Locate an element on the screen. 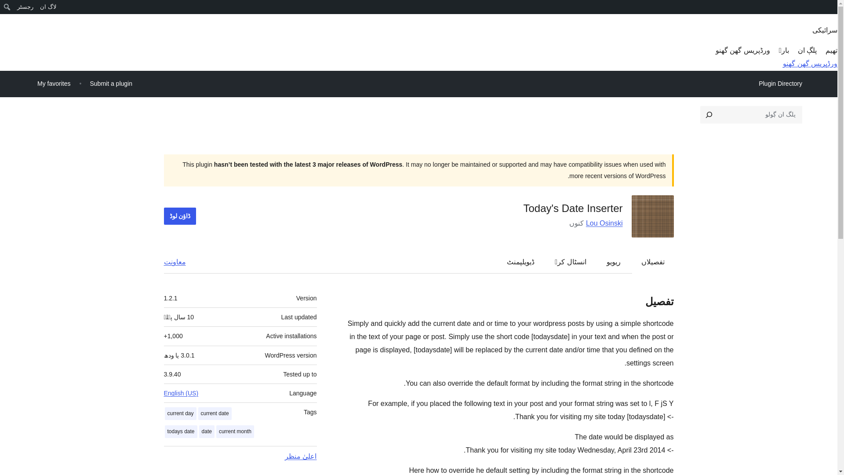 Image resolution: width=844 pixels, height=475 pixels. Plugin Directory is located at coordinates (780, 84).